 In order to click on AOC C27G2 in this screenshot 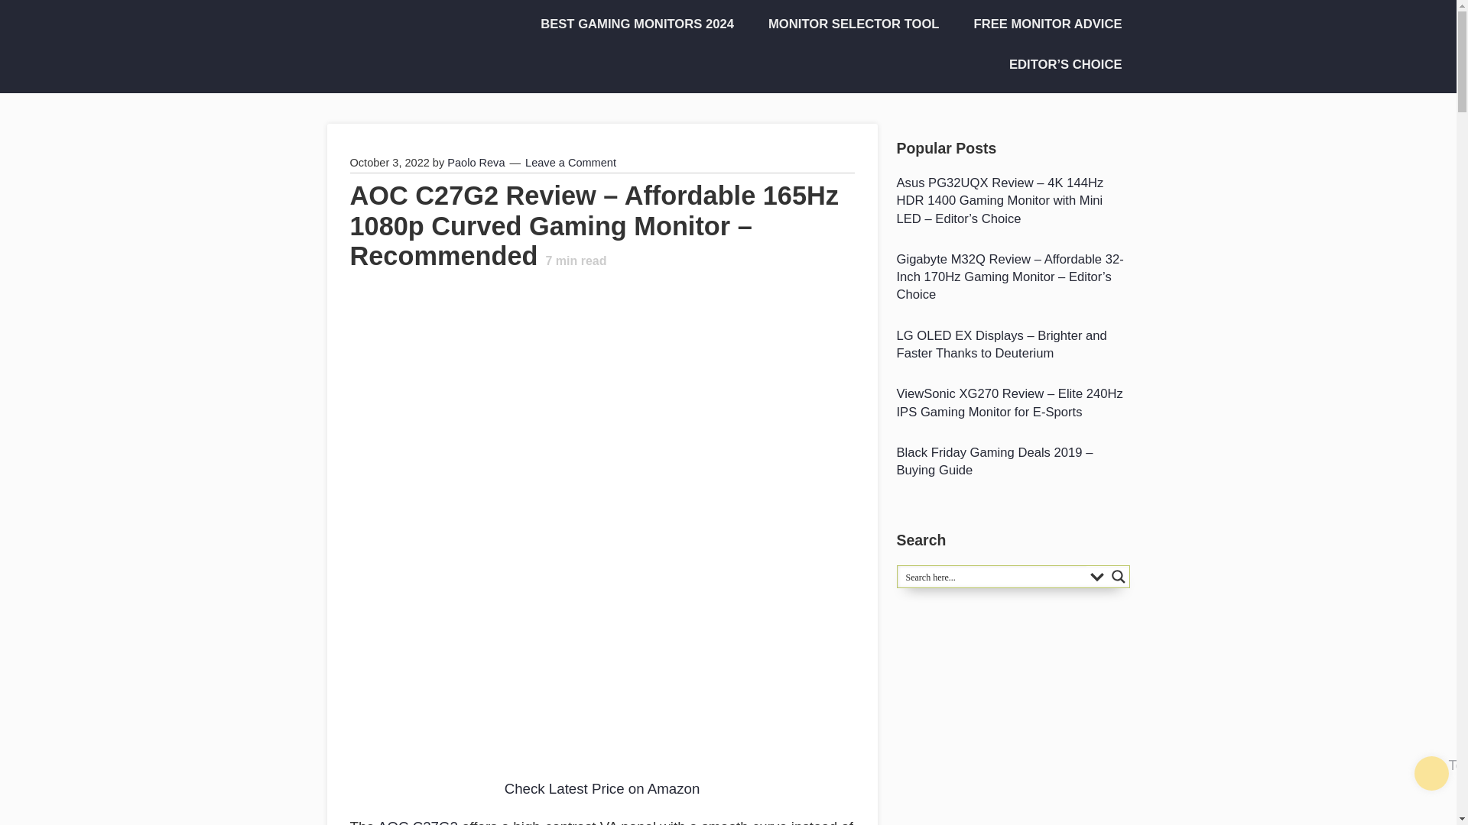, I will do `click(417, 822)`.